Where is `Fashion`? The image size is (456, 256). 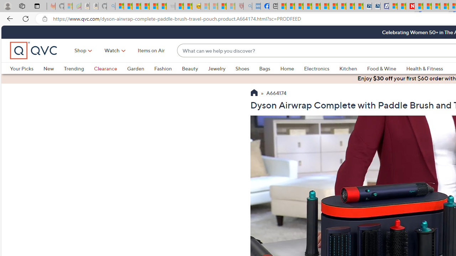
Fashion is located at coordinates (168, 68).